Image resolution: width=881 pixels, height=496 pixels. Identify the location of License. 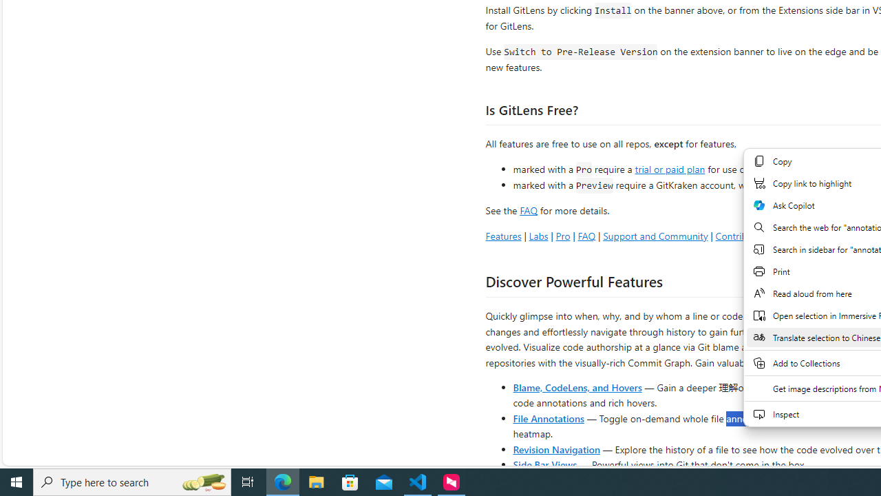
(853, 236).